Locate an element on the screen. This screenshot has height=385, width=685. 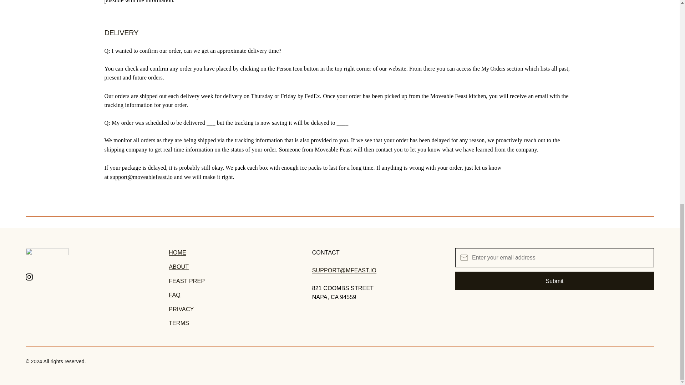
ABOUT is located at coordinates (178, 267).